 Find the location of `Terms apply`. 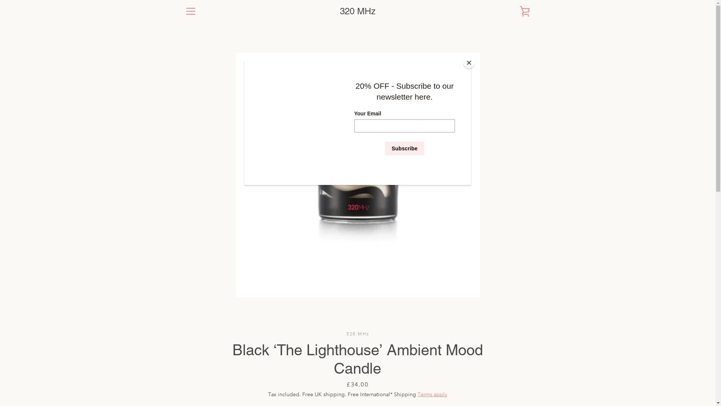

Terms apply is located at coordinates (433, 394).